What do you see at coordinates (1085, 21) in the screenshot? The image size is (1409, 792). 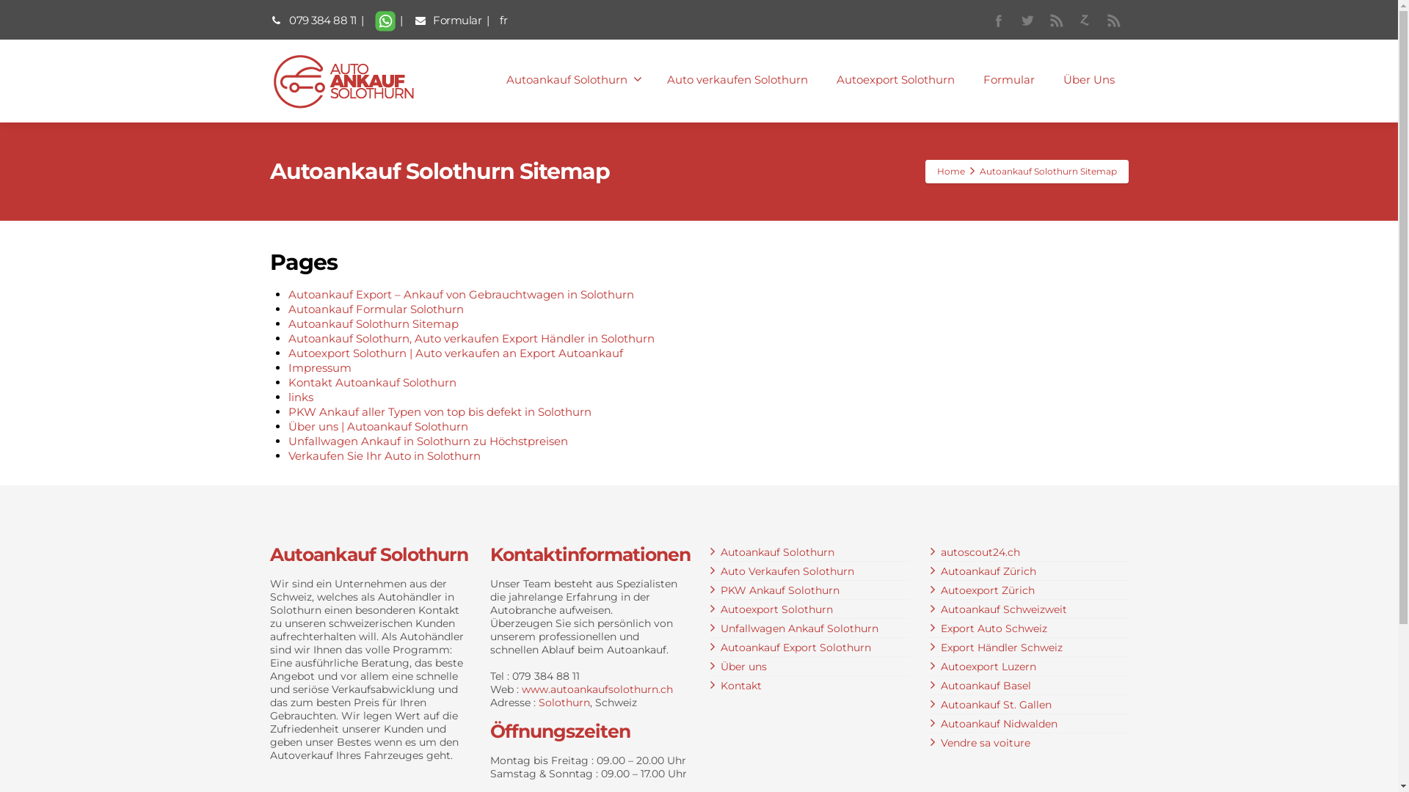 I see `Zerply` at bounding box center [1085, 21].